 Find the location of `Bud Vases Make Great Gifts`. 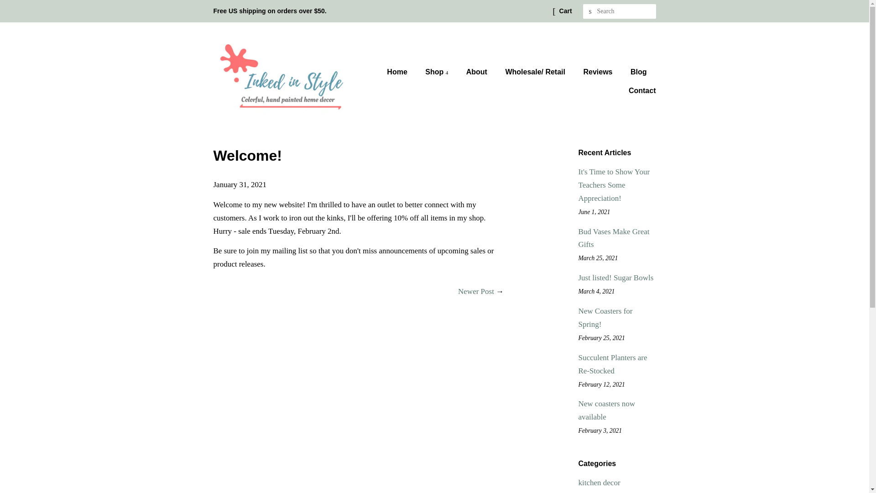

Bud Vases Make Great Gifts is located at coordinates (614, 238).